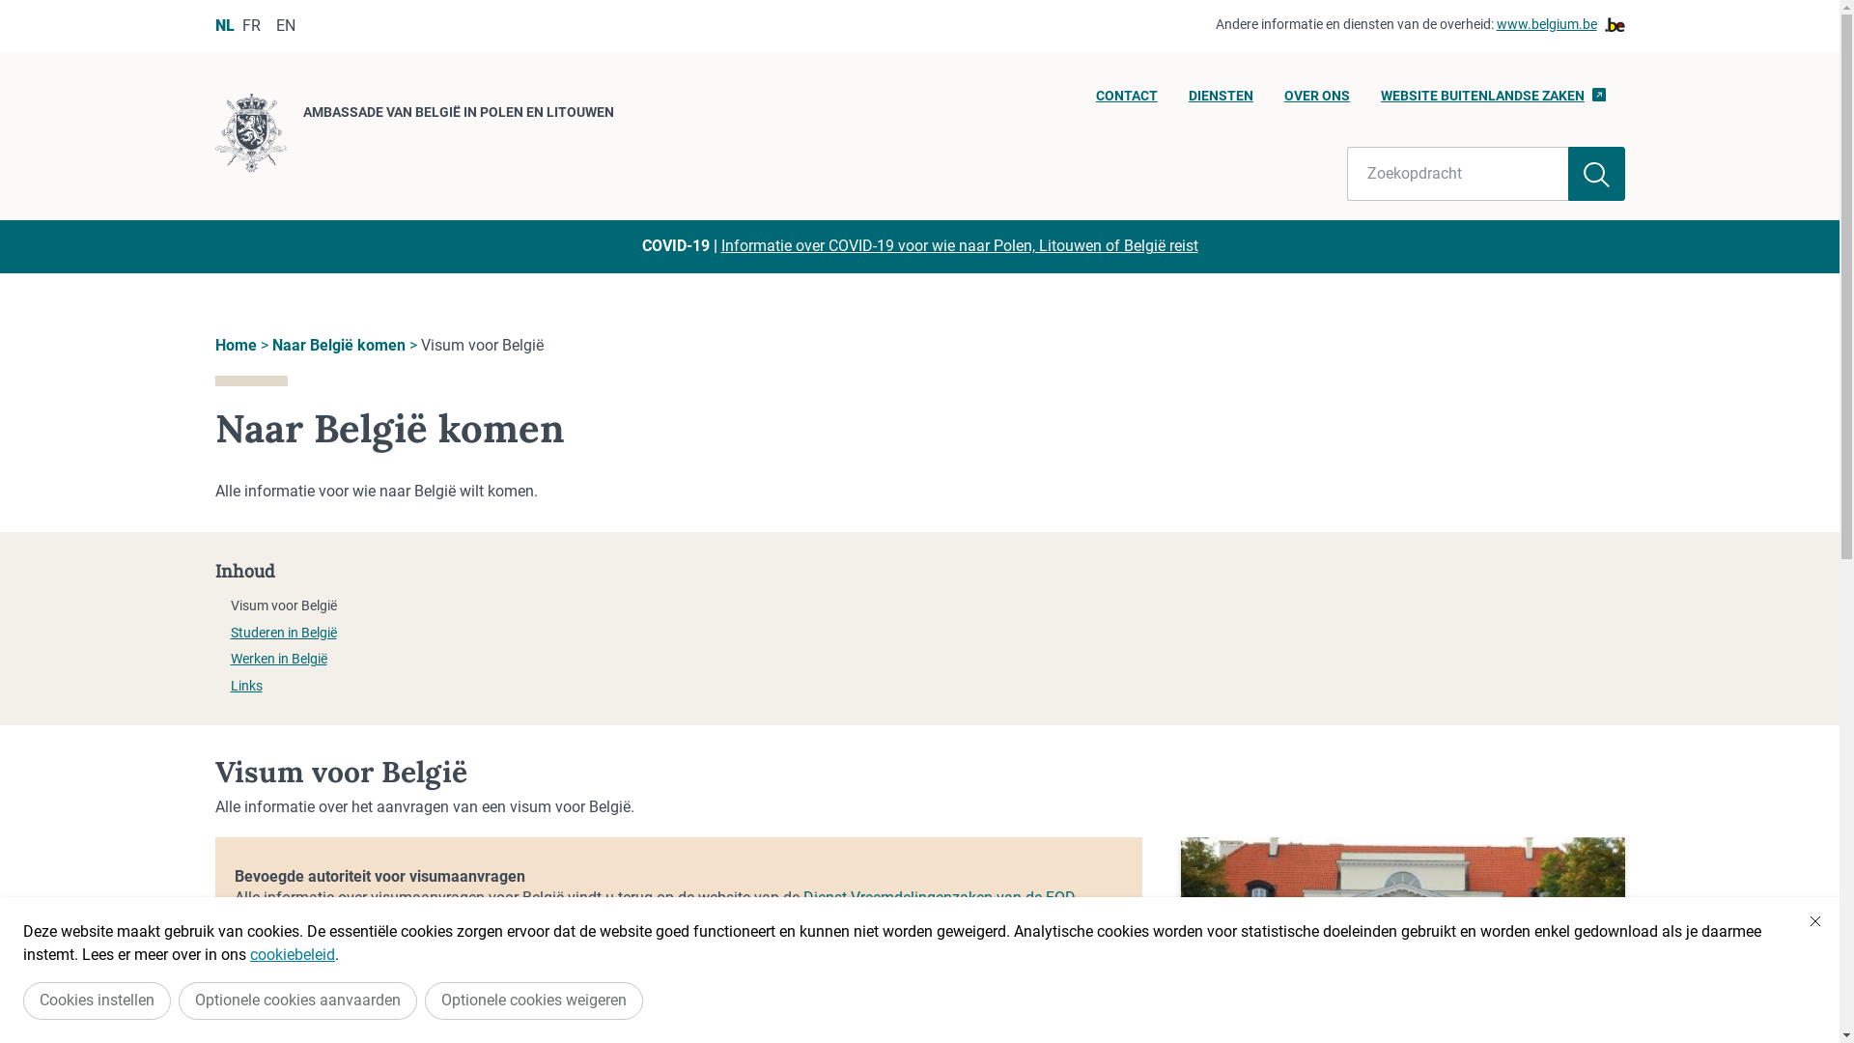  I want to click on CONTACT, so click(1127, 101).